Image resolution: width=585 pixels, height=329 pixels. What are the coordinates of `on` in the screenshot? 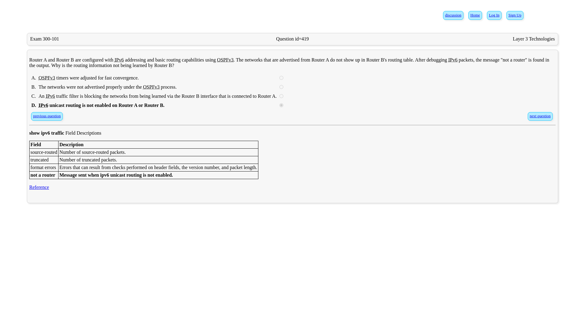 It's located at (281, 78).